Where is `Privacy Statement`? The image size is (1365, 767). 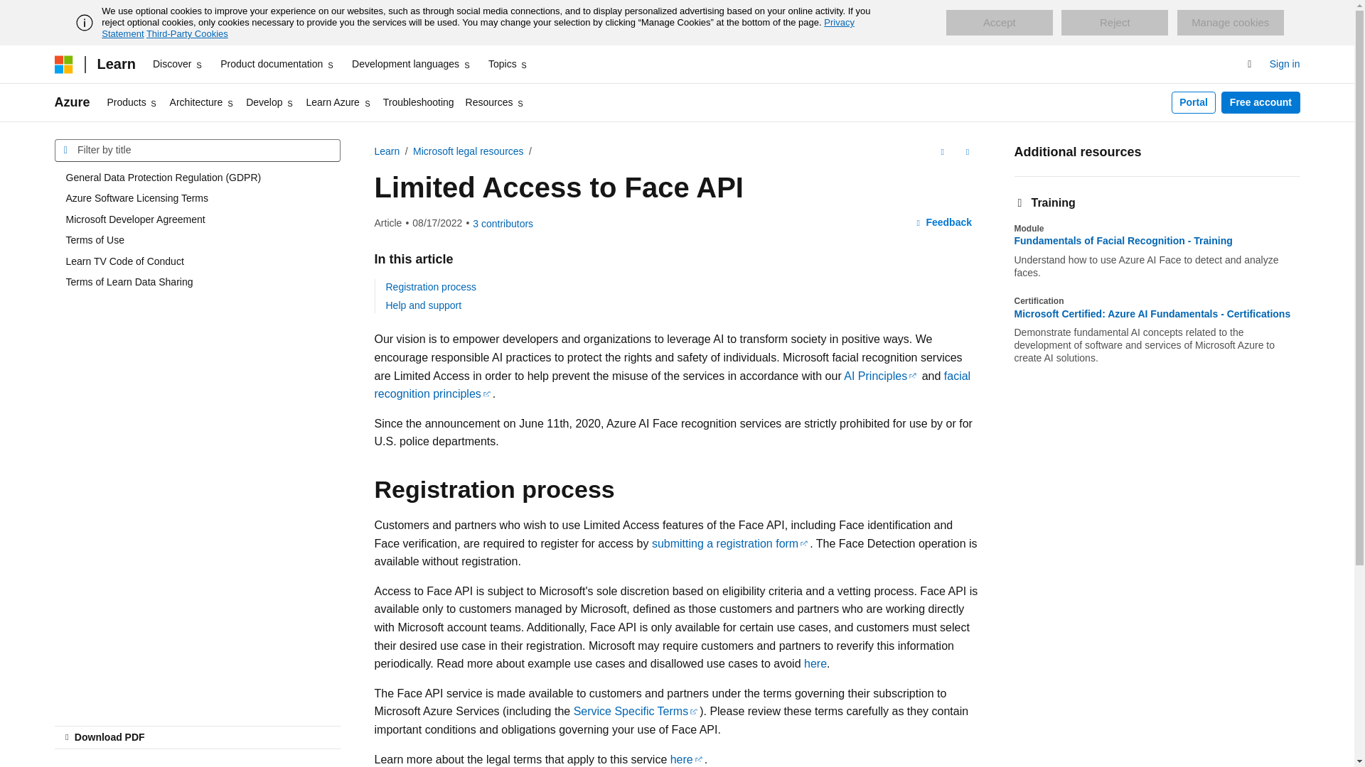
Privacy Statement is located at coordinates (478, 28).